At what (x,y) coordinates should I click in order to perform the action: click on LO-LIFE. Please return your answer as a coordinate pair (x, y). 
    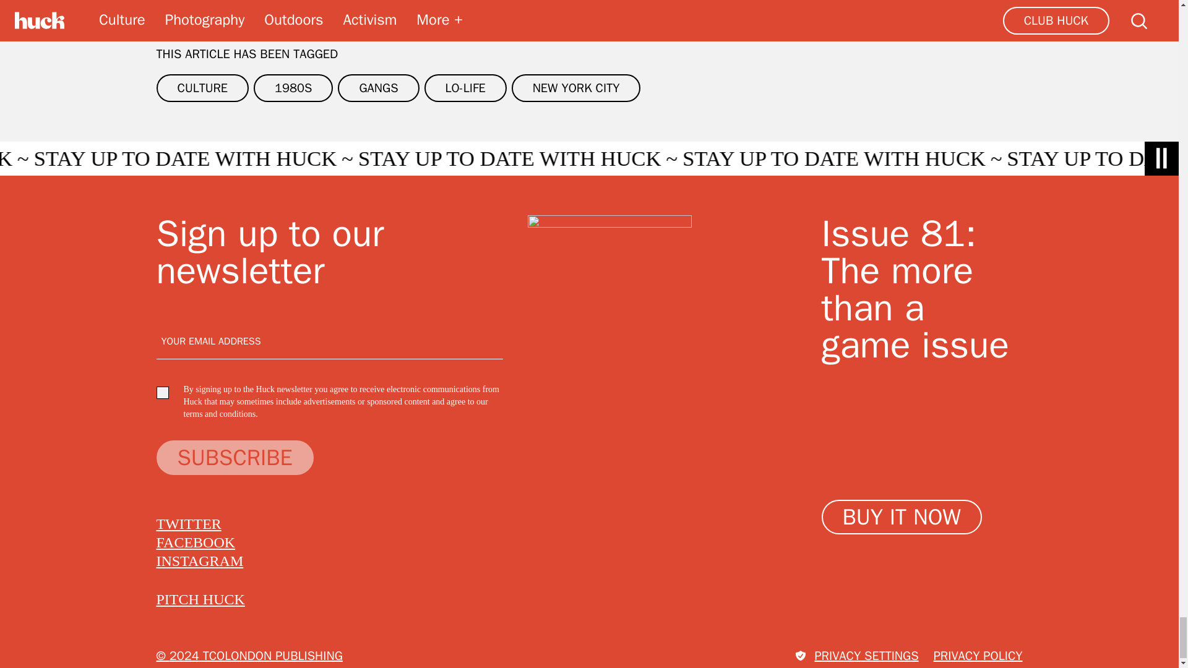
    Looking at the image, I should click on (465, 88).